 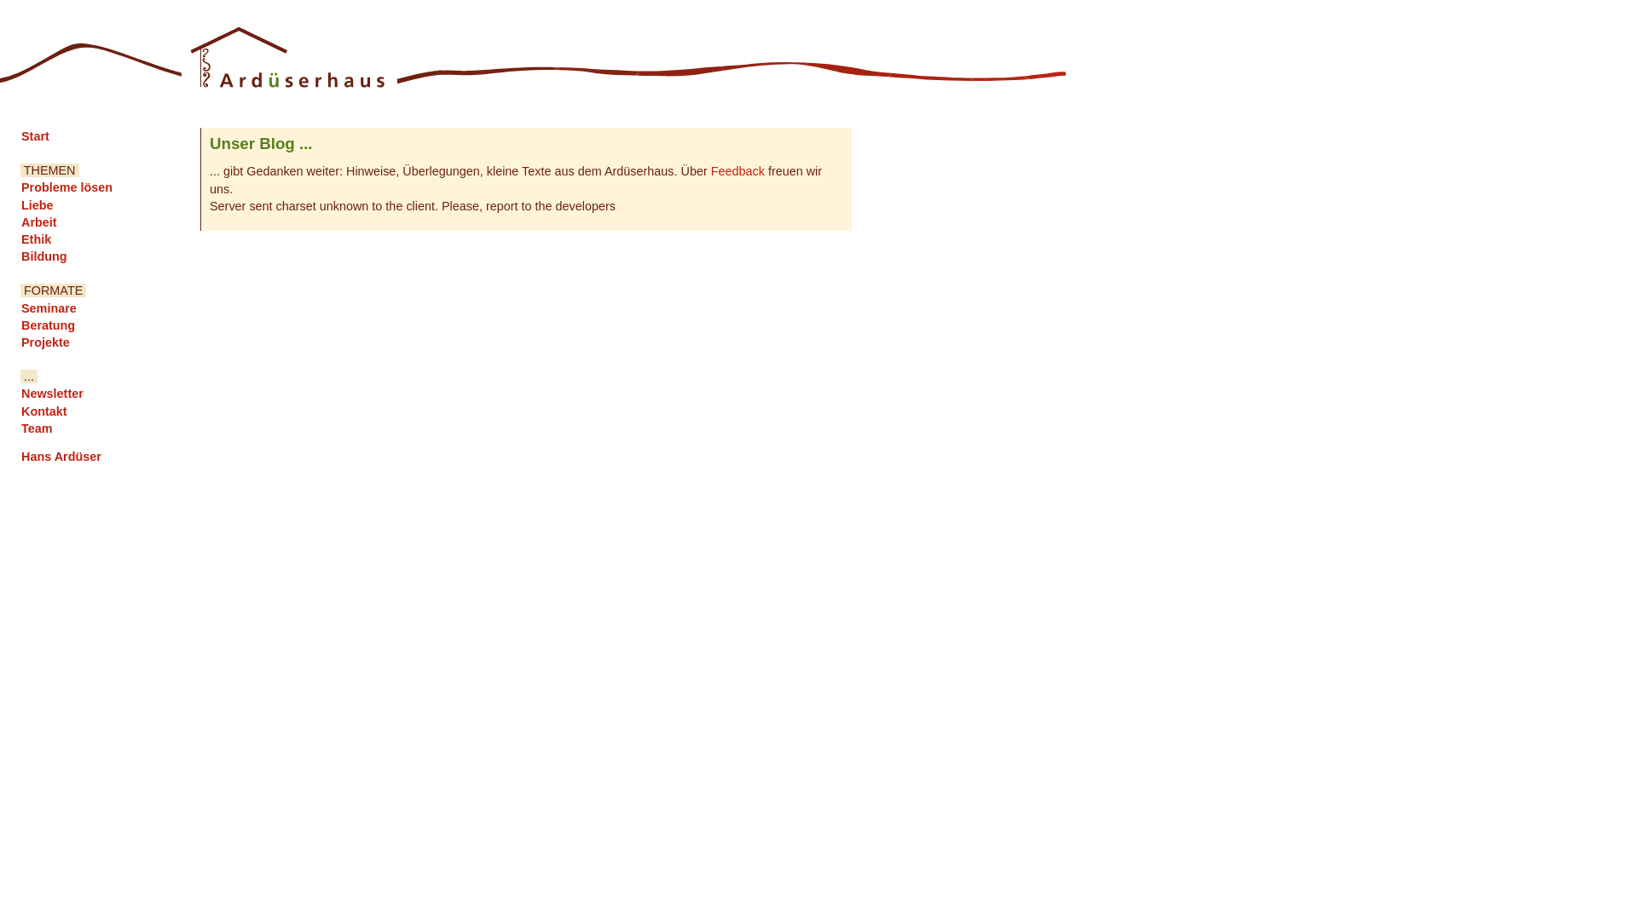 What do you see at coordinates (38, 205) in the screenshot?
I see `Liebe` at bounding box center [38, 205].